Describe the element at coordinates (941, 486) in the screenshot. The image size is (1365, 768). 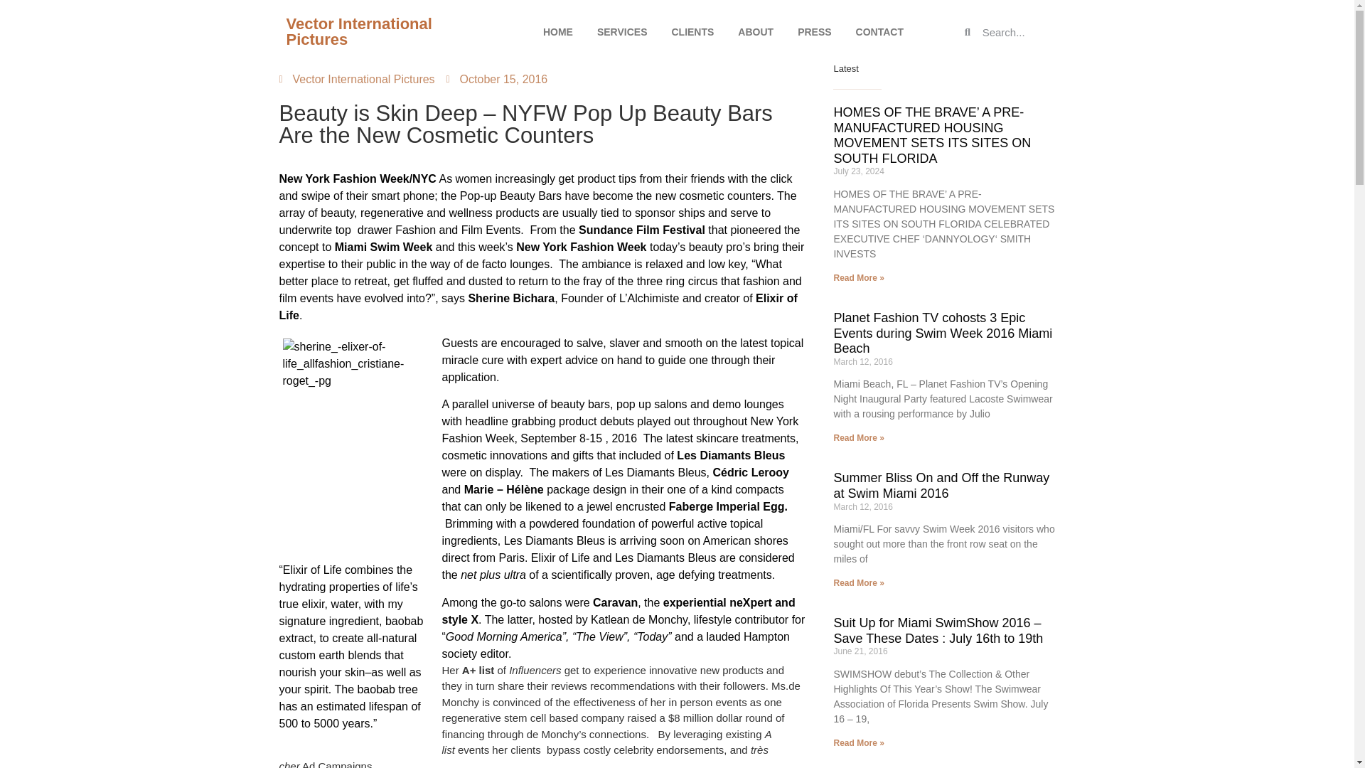
I see `Summer Bliss On and Off the Runway at Swim Miami 2016` at that location.